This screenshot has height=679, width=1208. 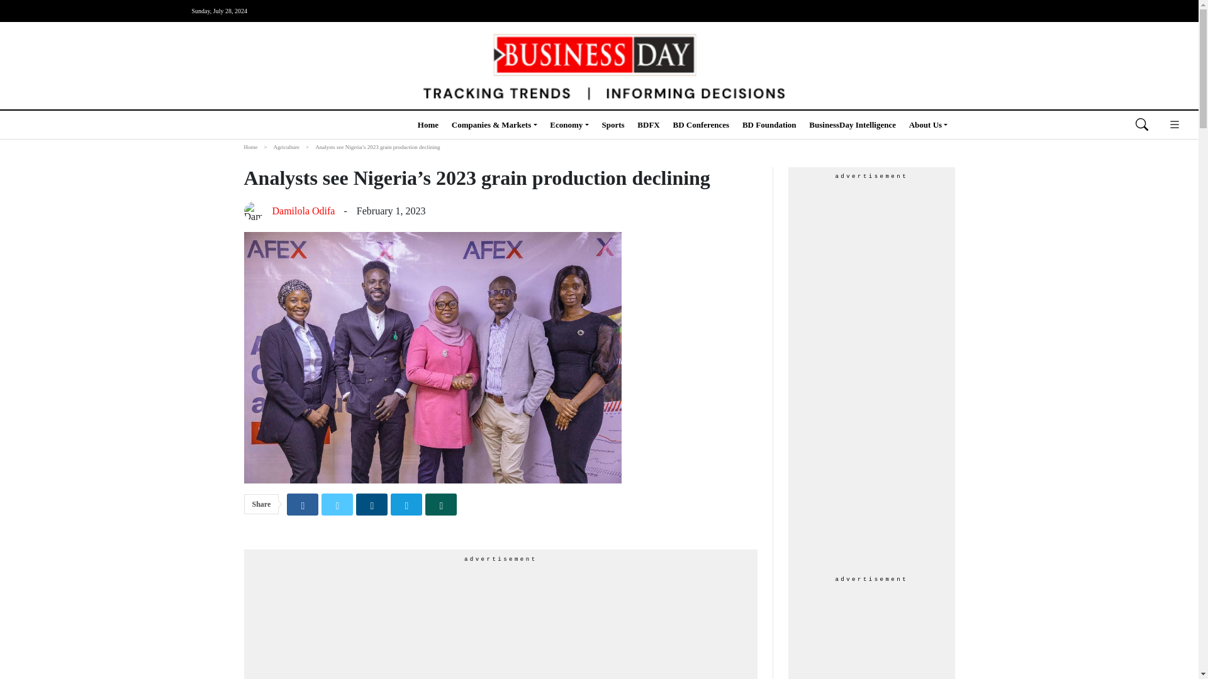 What do you see at coordinates (853, 124) in the screenshot?
I see `BusinessDay Intelligence` at bounding box center [853, 124].